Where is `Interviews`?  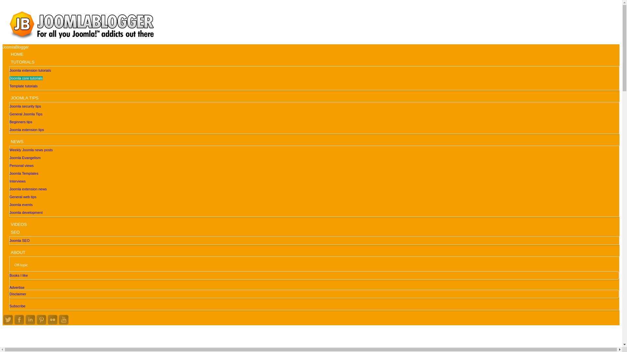
Interviews is located at coordinates (17, 181).